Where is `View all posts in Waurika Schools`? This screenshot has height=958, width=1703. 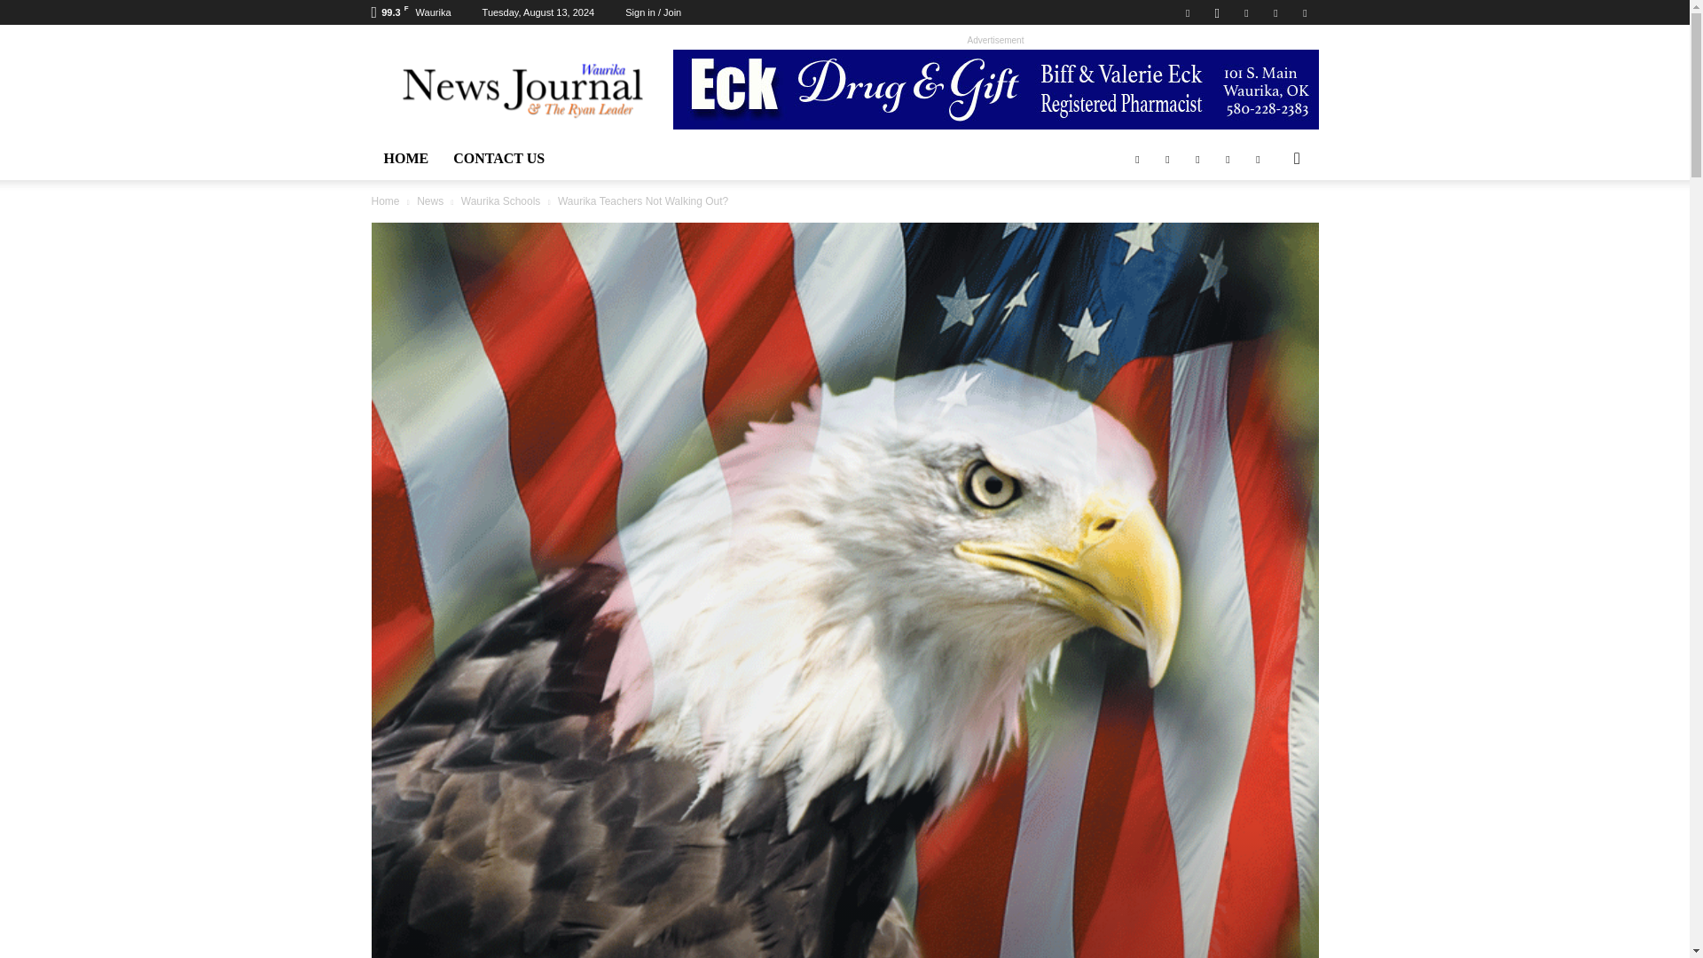
View all posts in Waurika Schools is located at coordinates (501, 201).